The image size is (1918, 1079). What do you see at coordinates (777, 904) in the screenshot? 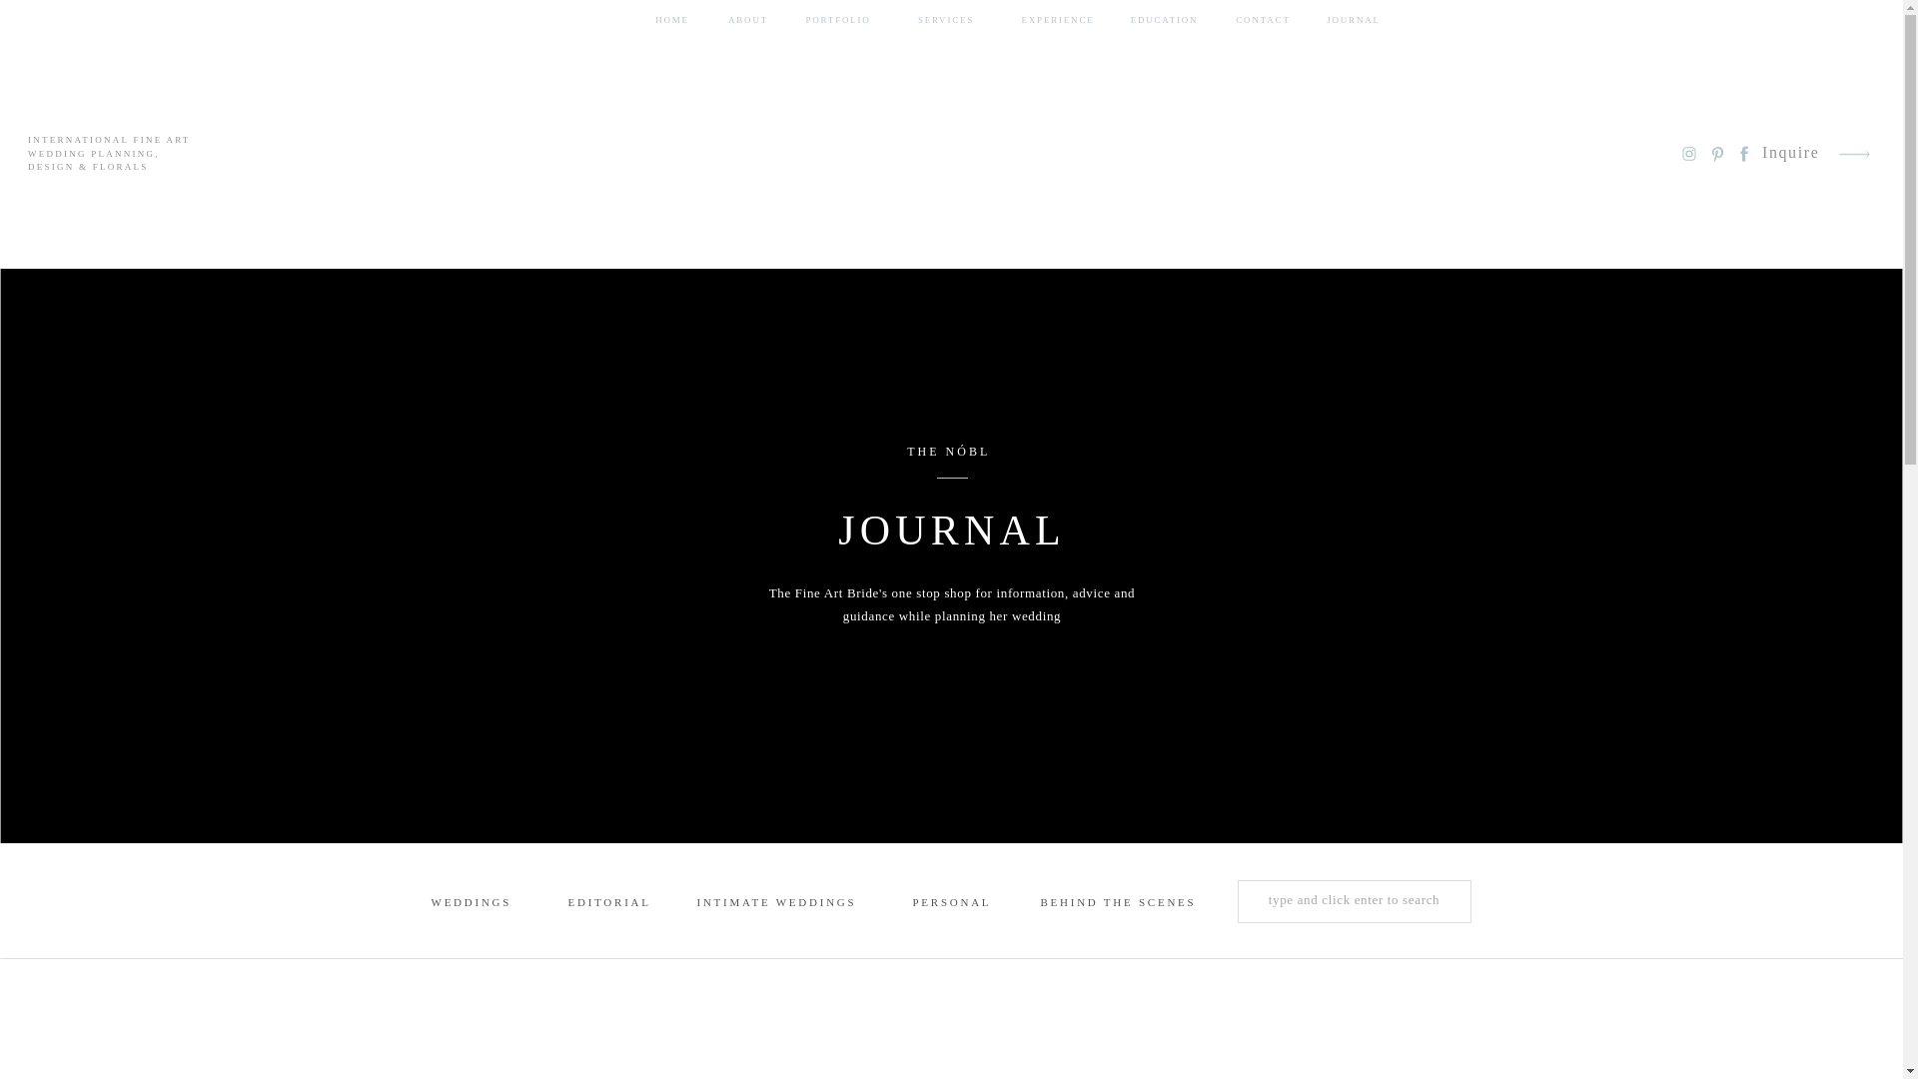
I see `INTIMATE WEDDINGS` at bounding box center [777, 904].